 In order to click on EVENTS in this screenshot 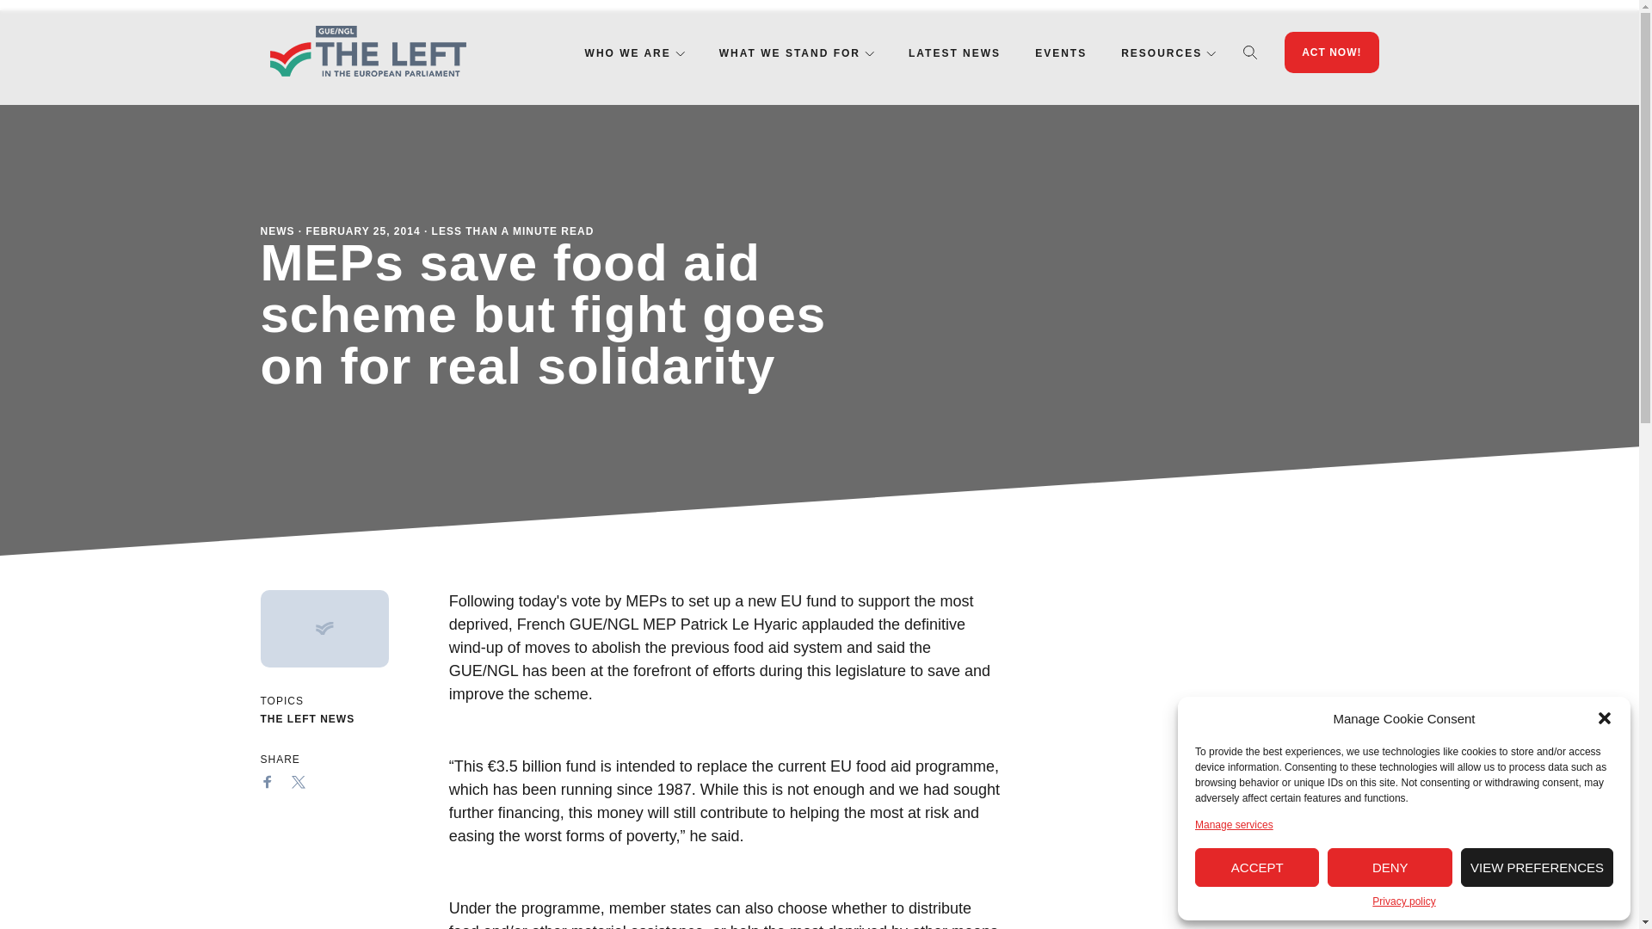, I will do `click(1061, 53)`.